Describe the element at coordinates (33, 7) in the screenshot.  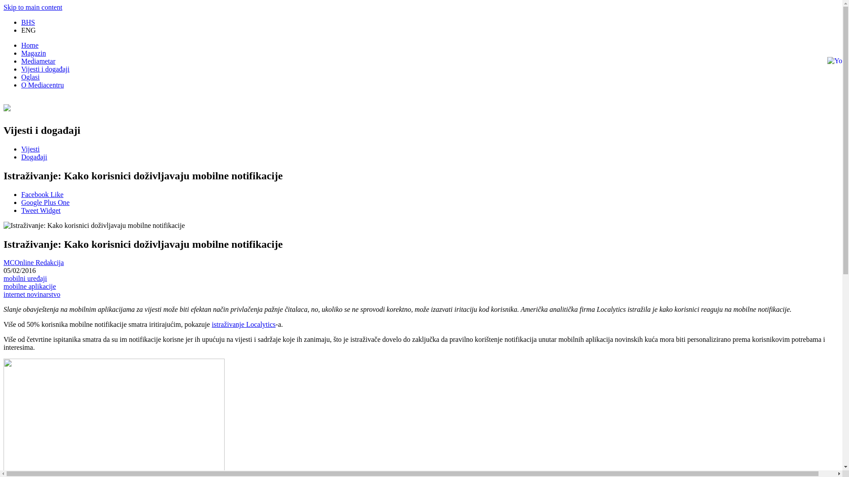
I see `Skip to main content` at that location.